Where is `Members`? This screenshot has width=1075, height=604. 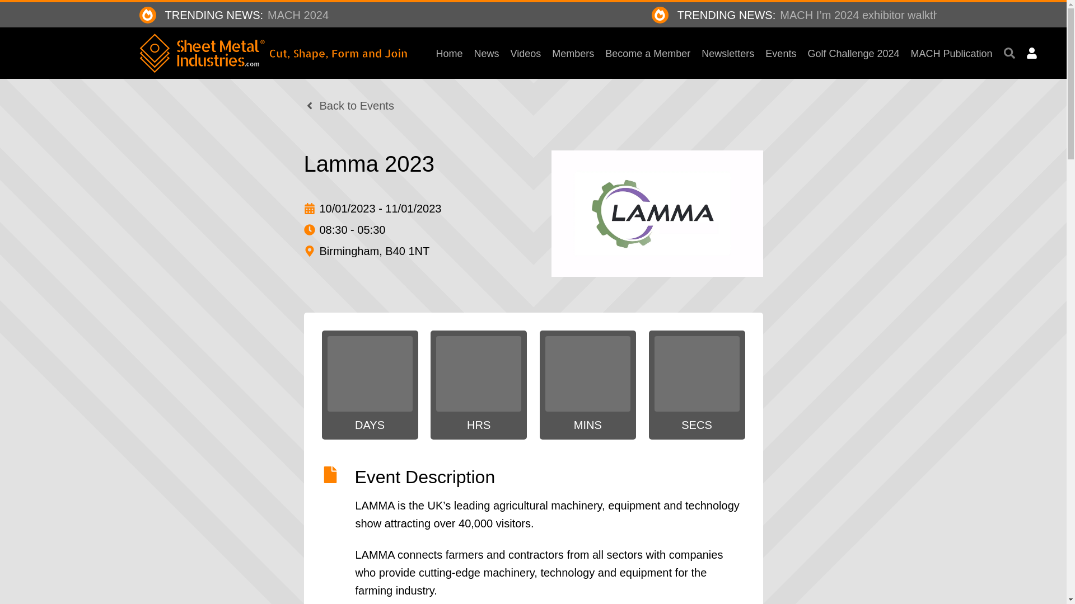 Members is located at coordinates (573, 53).